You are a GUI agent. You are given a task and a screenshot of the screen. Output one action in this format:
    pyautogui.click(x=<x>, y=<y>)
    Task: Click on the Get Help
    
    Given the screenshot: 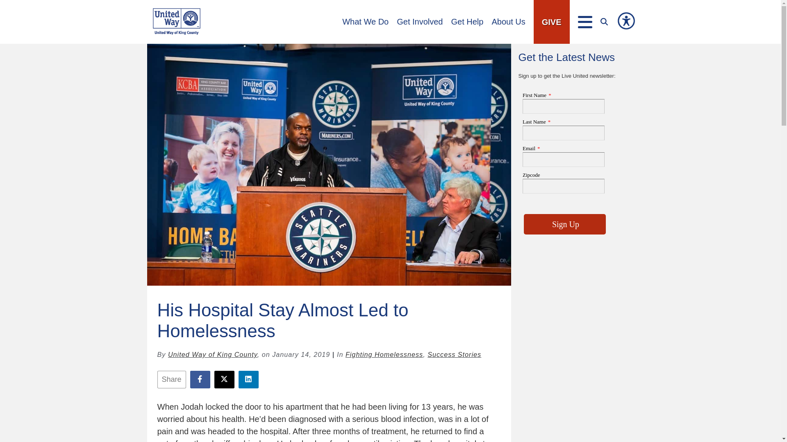 What is the action you would take?
    pyautogui.click(x=467, y=22)
    